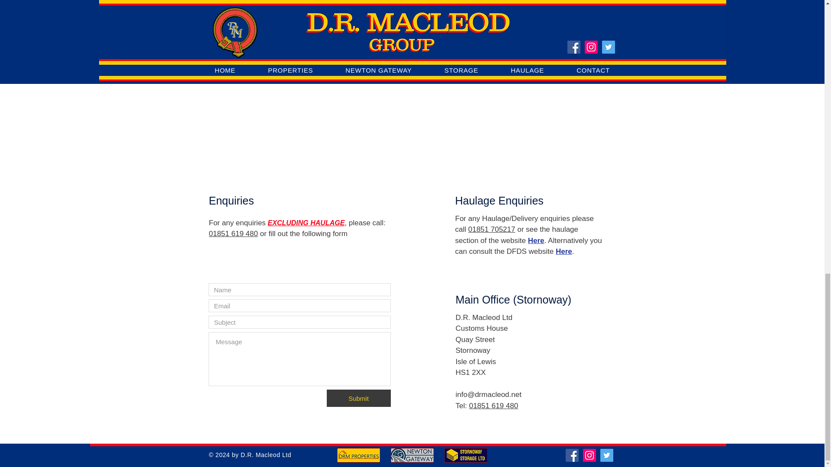 The width and height of the screenshot is (831, 467). What do you see at coordinates (233, 233) in the screenshot?
I see `01851 619 480` at bounding box center [233, 233].